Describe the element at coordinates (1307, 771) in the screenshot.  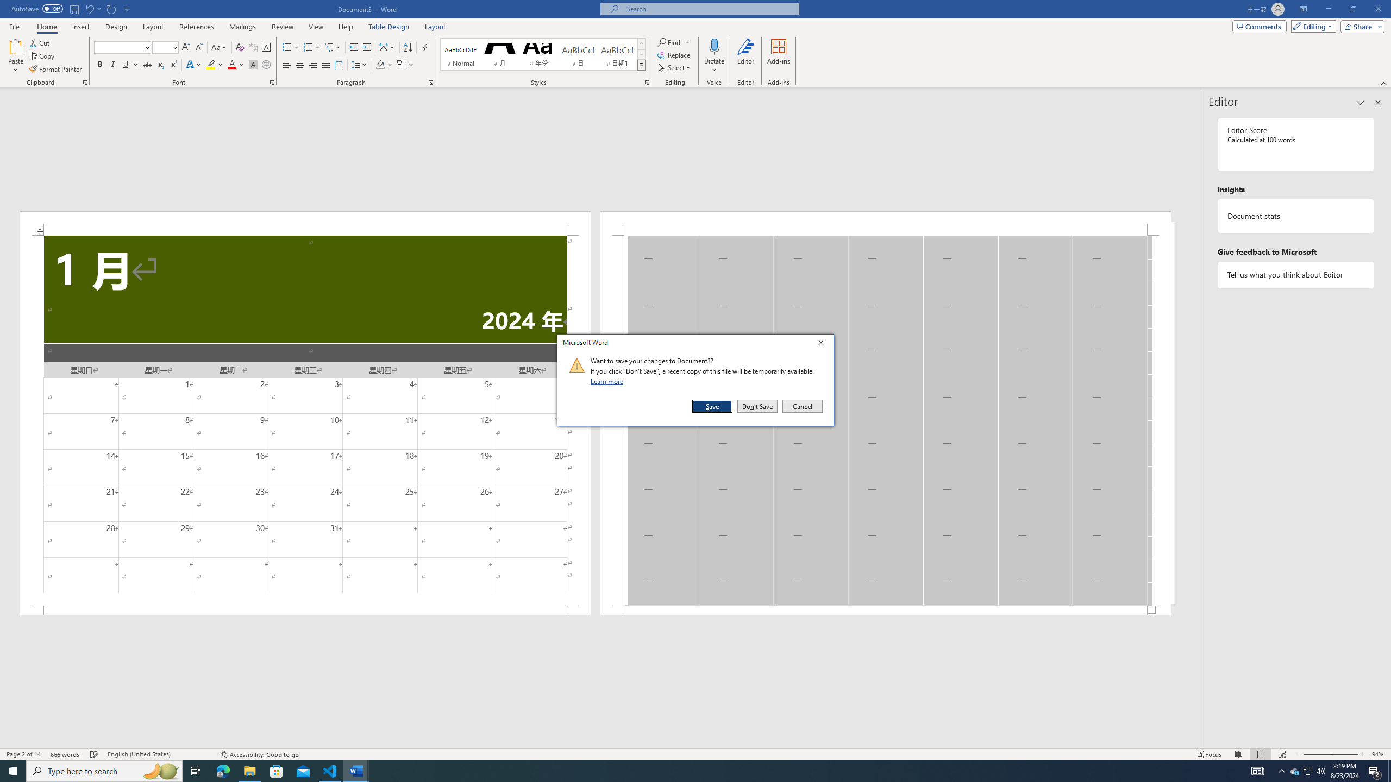
I see `User Promoted Notification Area` at that location.